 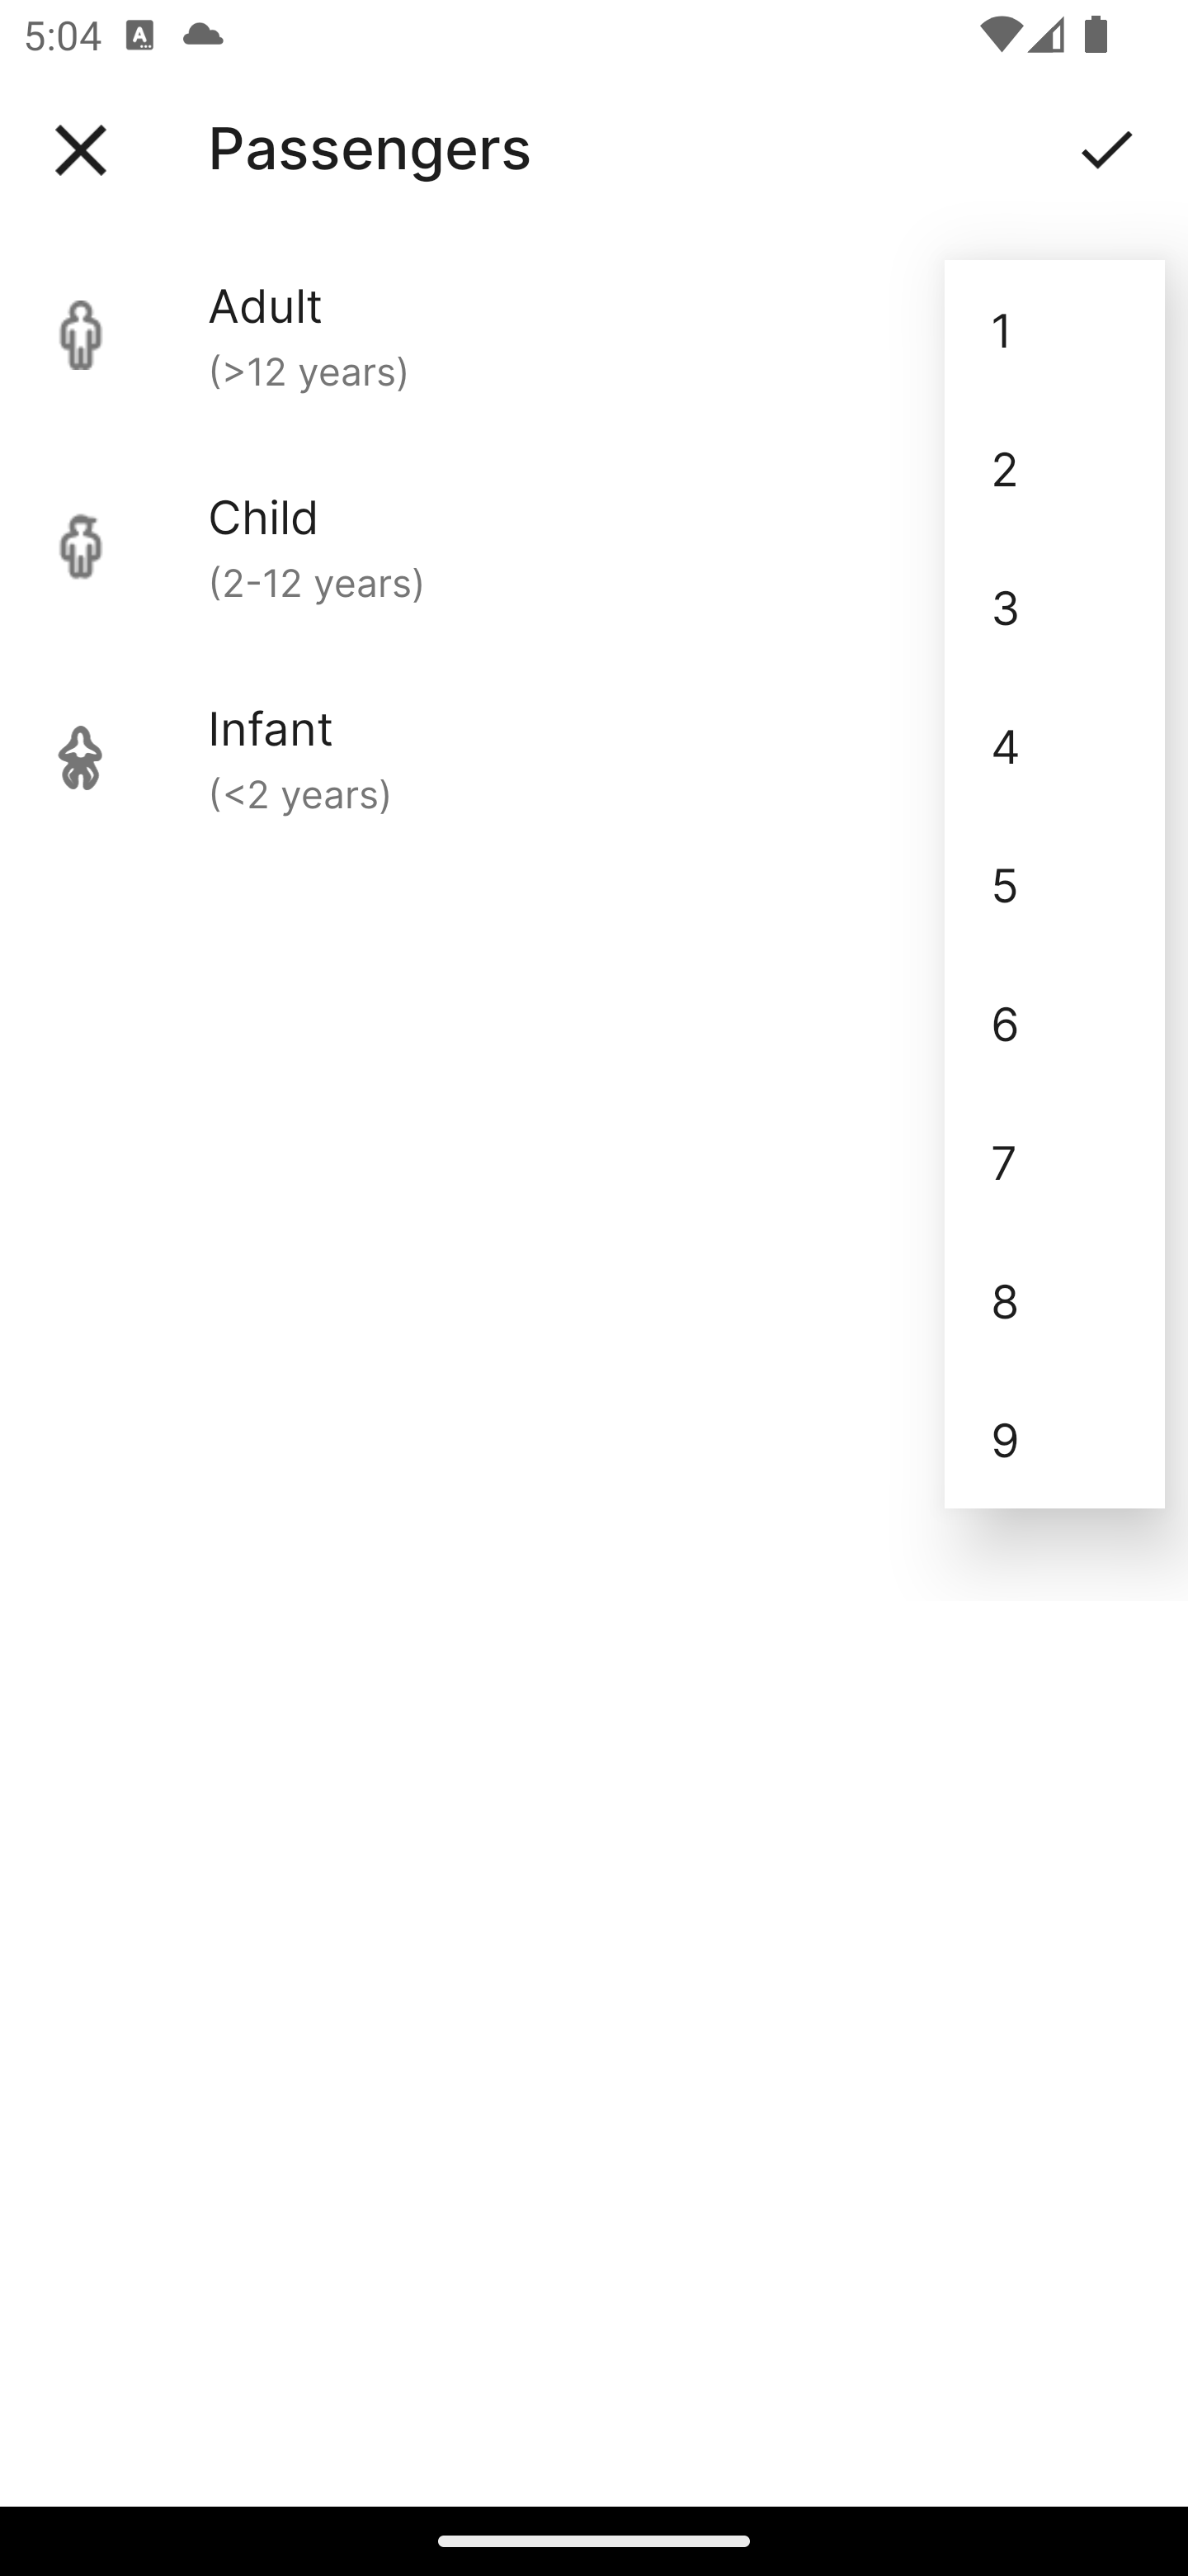 What do you see at coordinates (1054, 744) in the screenshot?
I see `4` at bounding box center [1054, 744].